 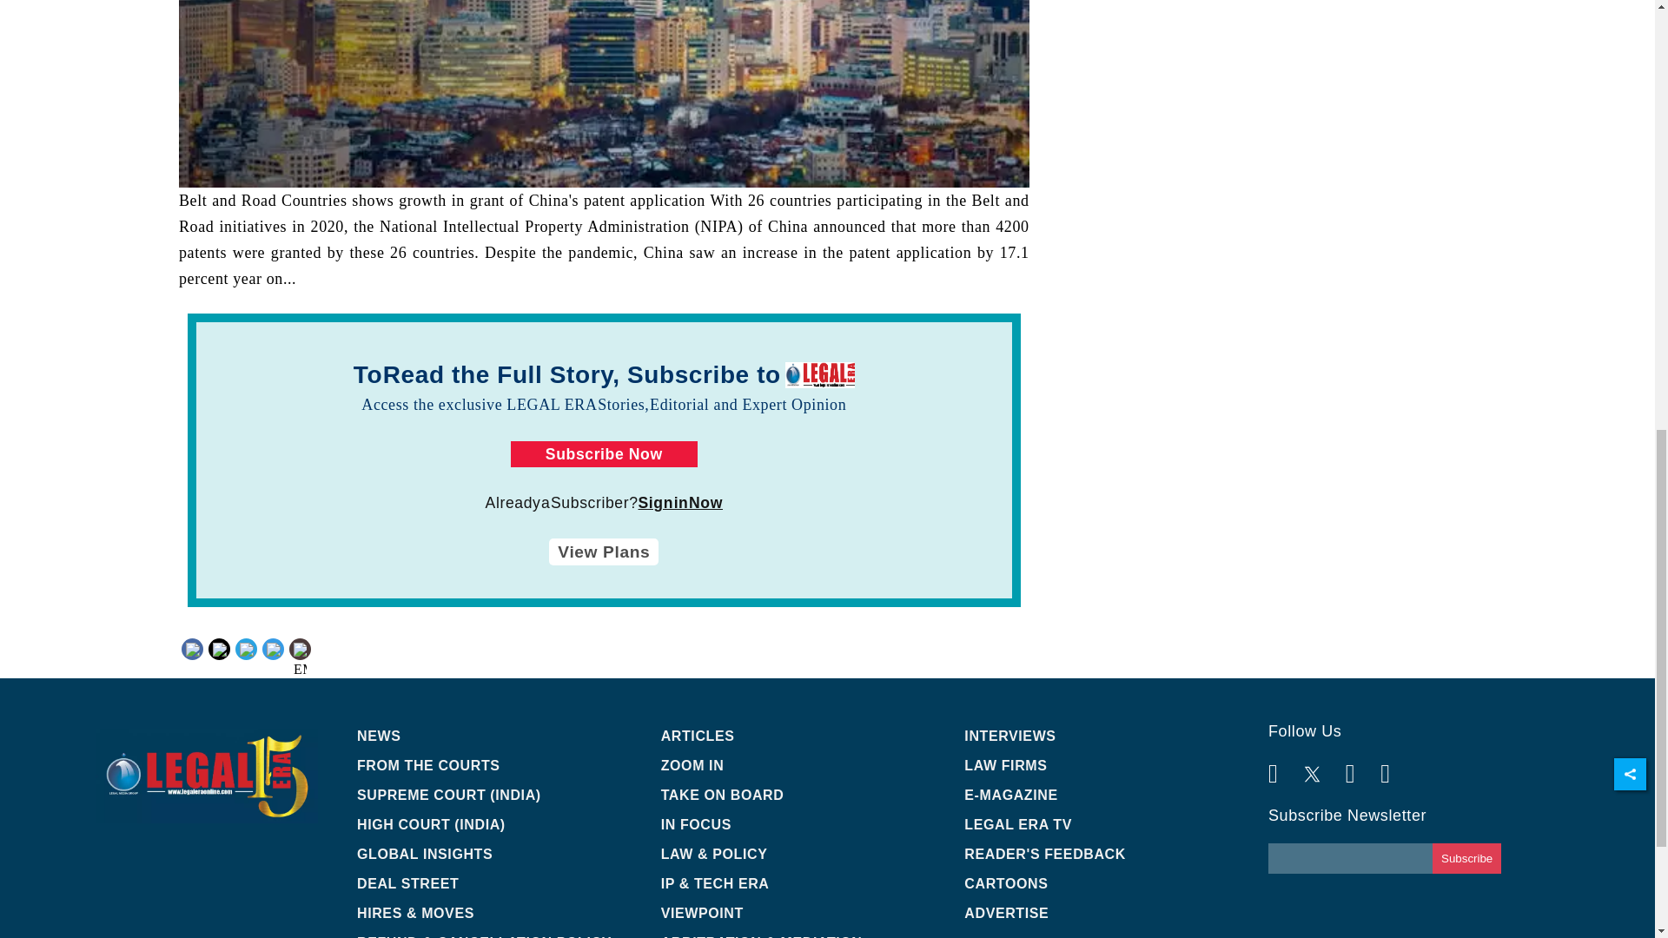 I want to click on Facebook, so click(x=225, y=648).